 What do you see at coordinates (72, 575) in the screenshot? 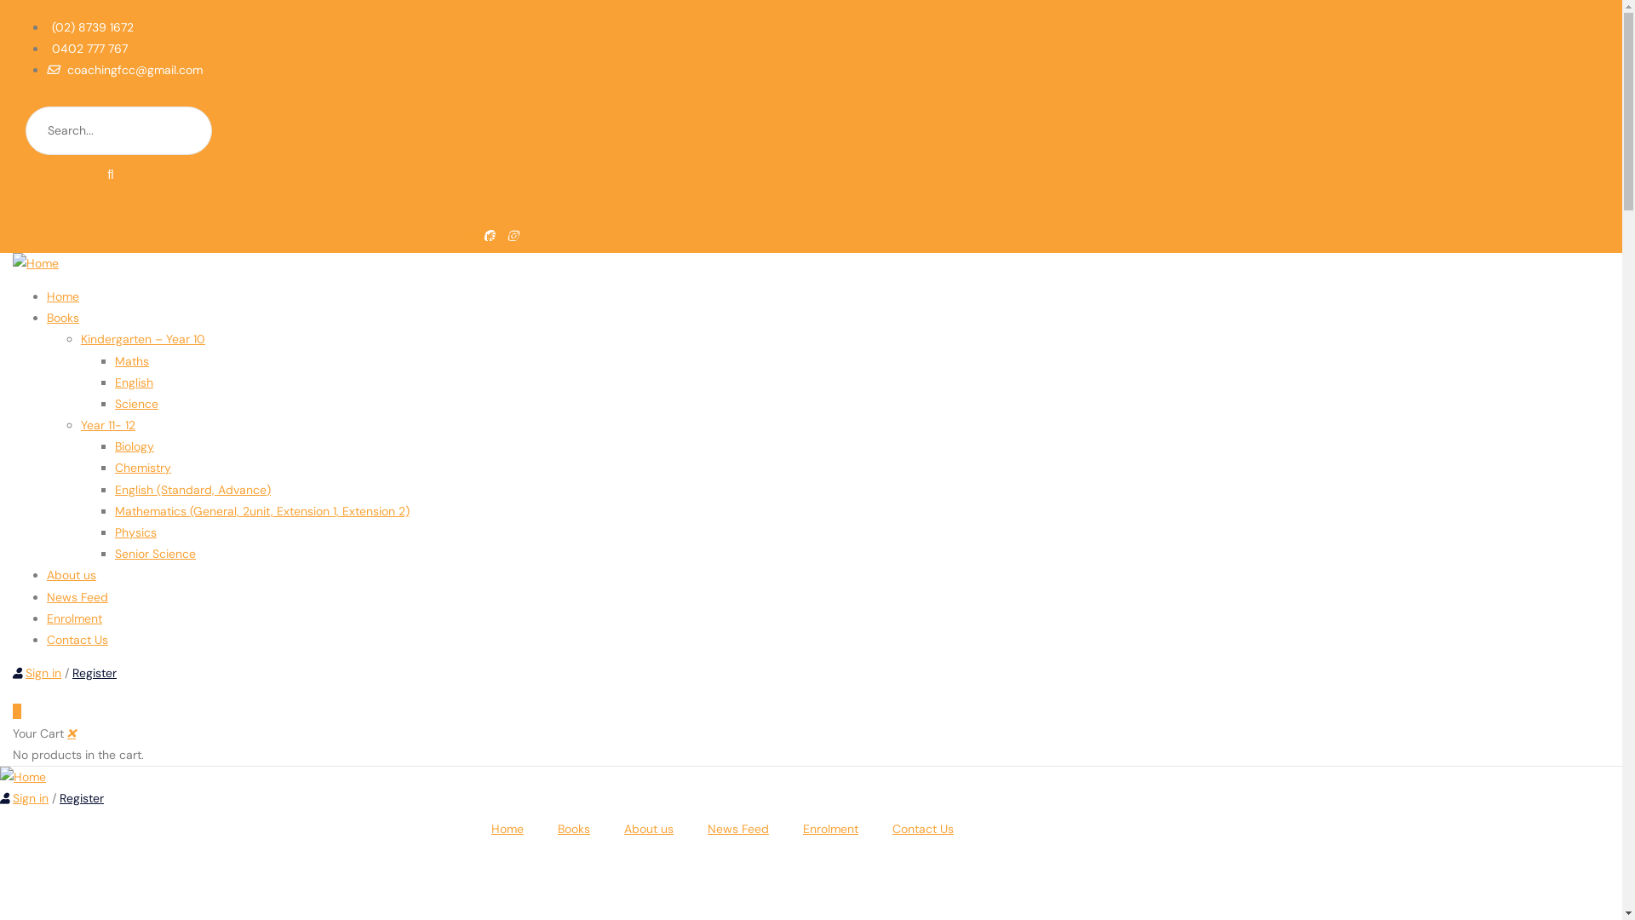
I see `About us` at bounding box center [72, 575].